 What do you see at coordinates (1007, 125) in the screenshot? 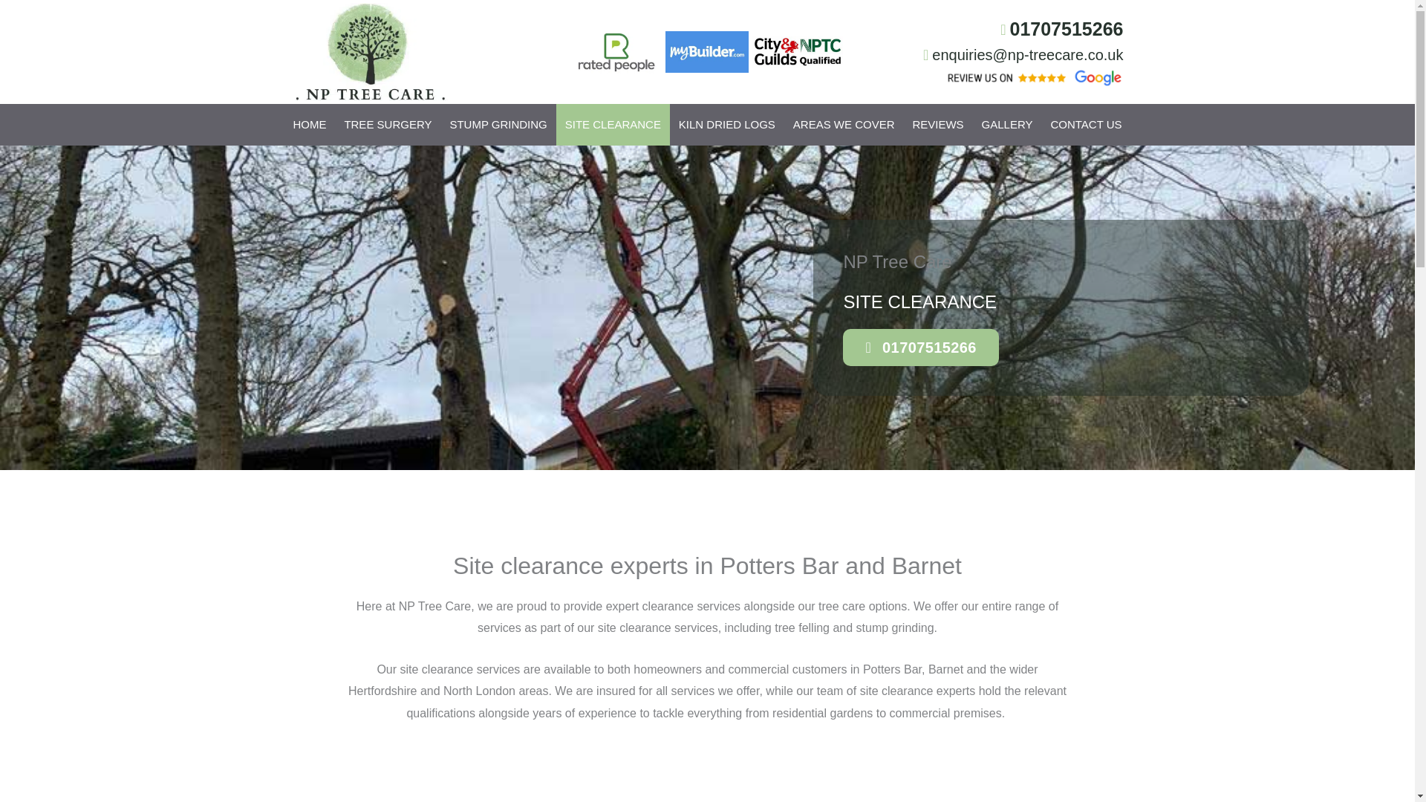
I see `GALLERY` at bounding box center [1007, 125].